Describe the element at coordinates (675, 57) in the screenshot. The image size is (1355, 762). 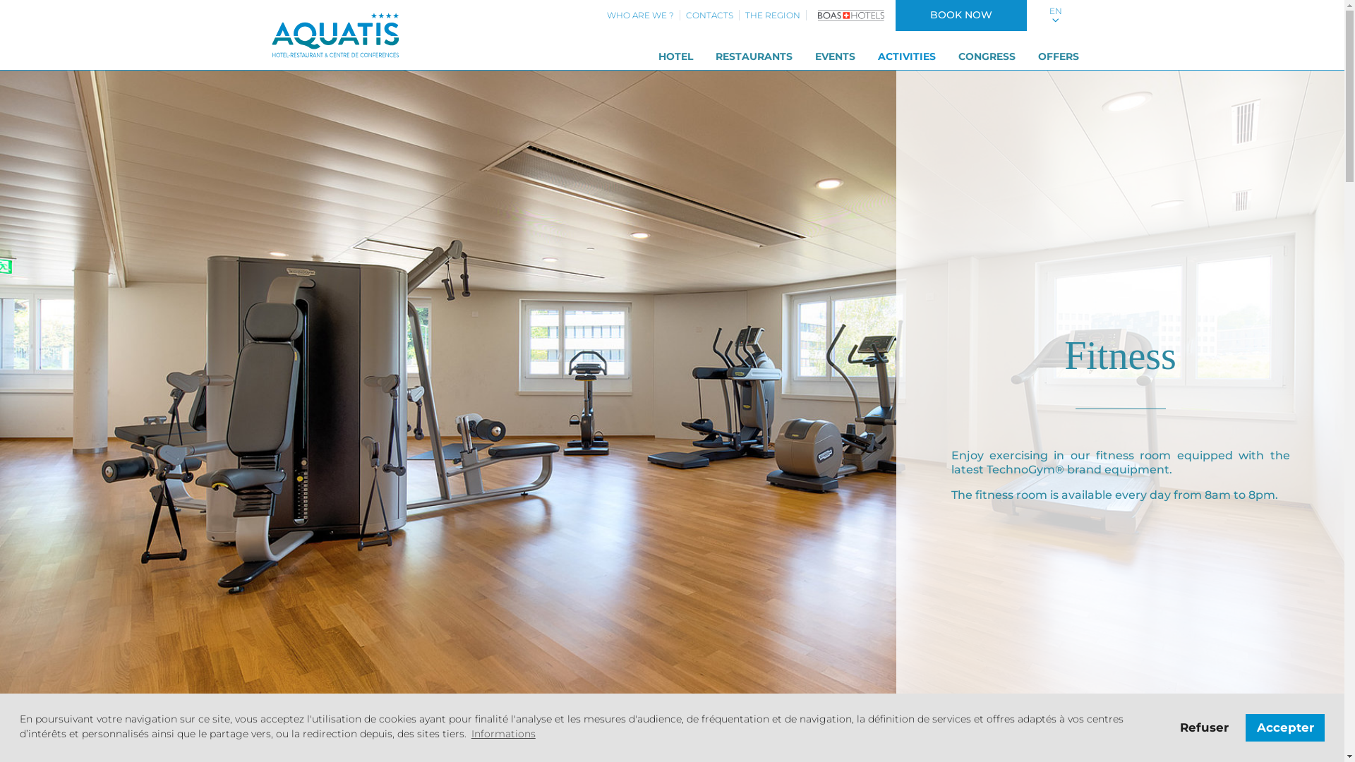
I see `HOTEL` at that location.